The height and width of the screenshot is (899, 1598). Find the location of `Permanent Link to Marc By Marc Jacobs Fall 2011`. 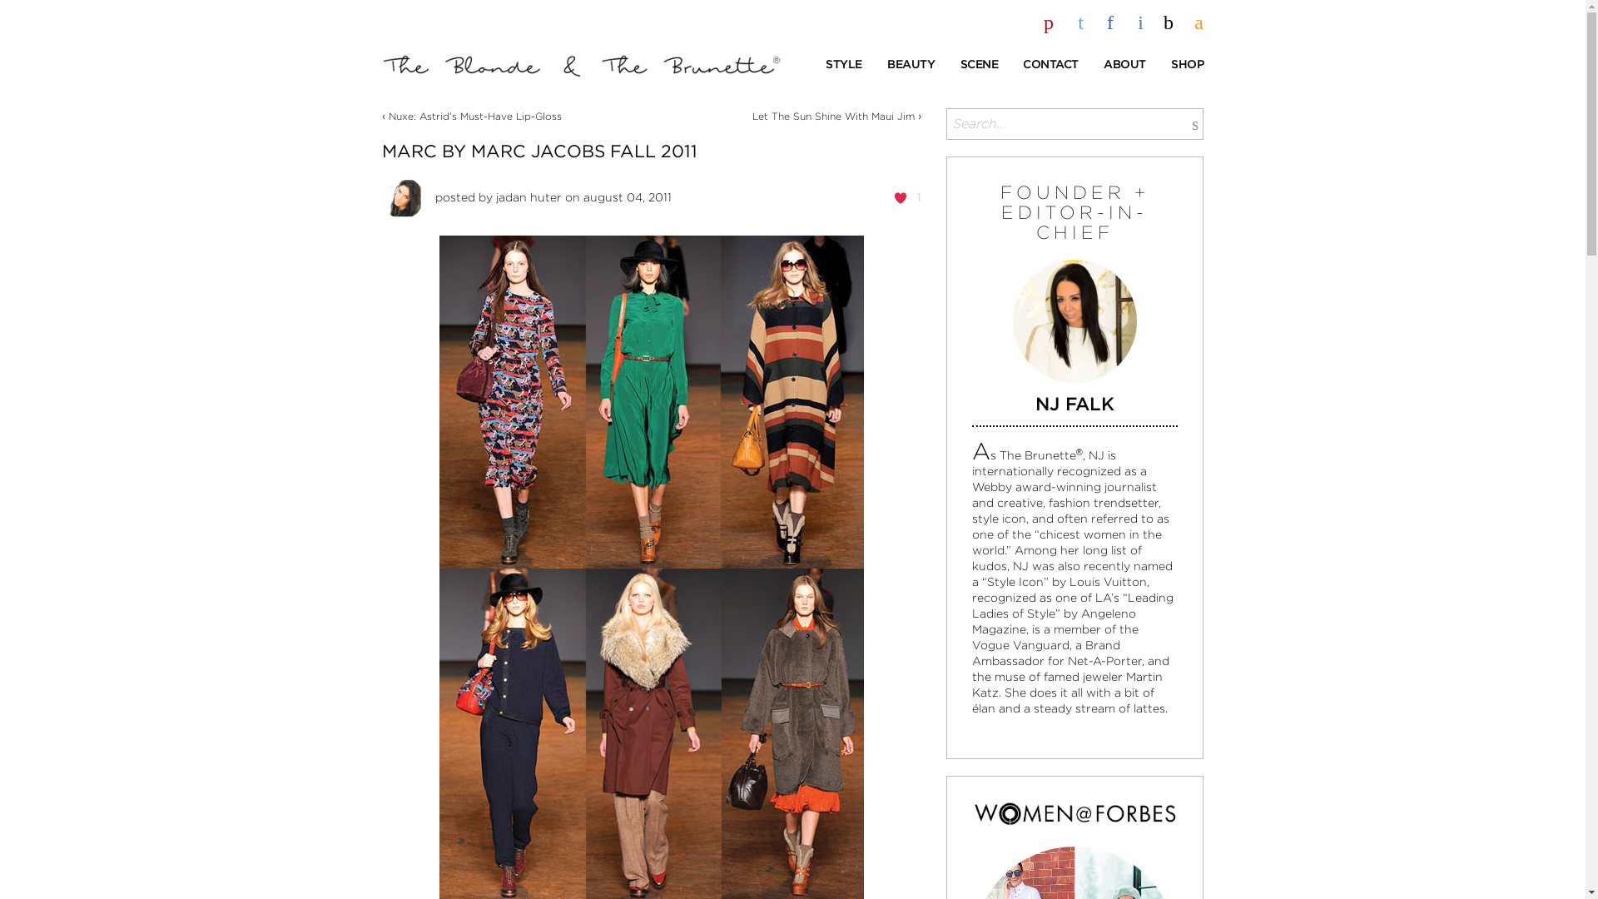

Permanent Link to Marc By Marc Jacobs Fall 2011 is located at coordinates (539, 151).